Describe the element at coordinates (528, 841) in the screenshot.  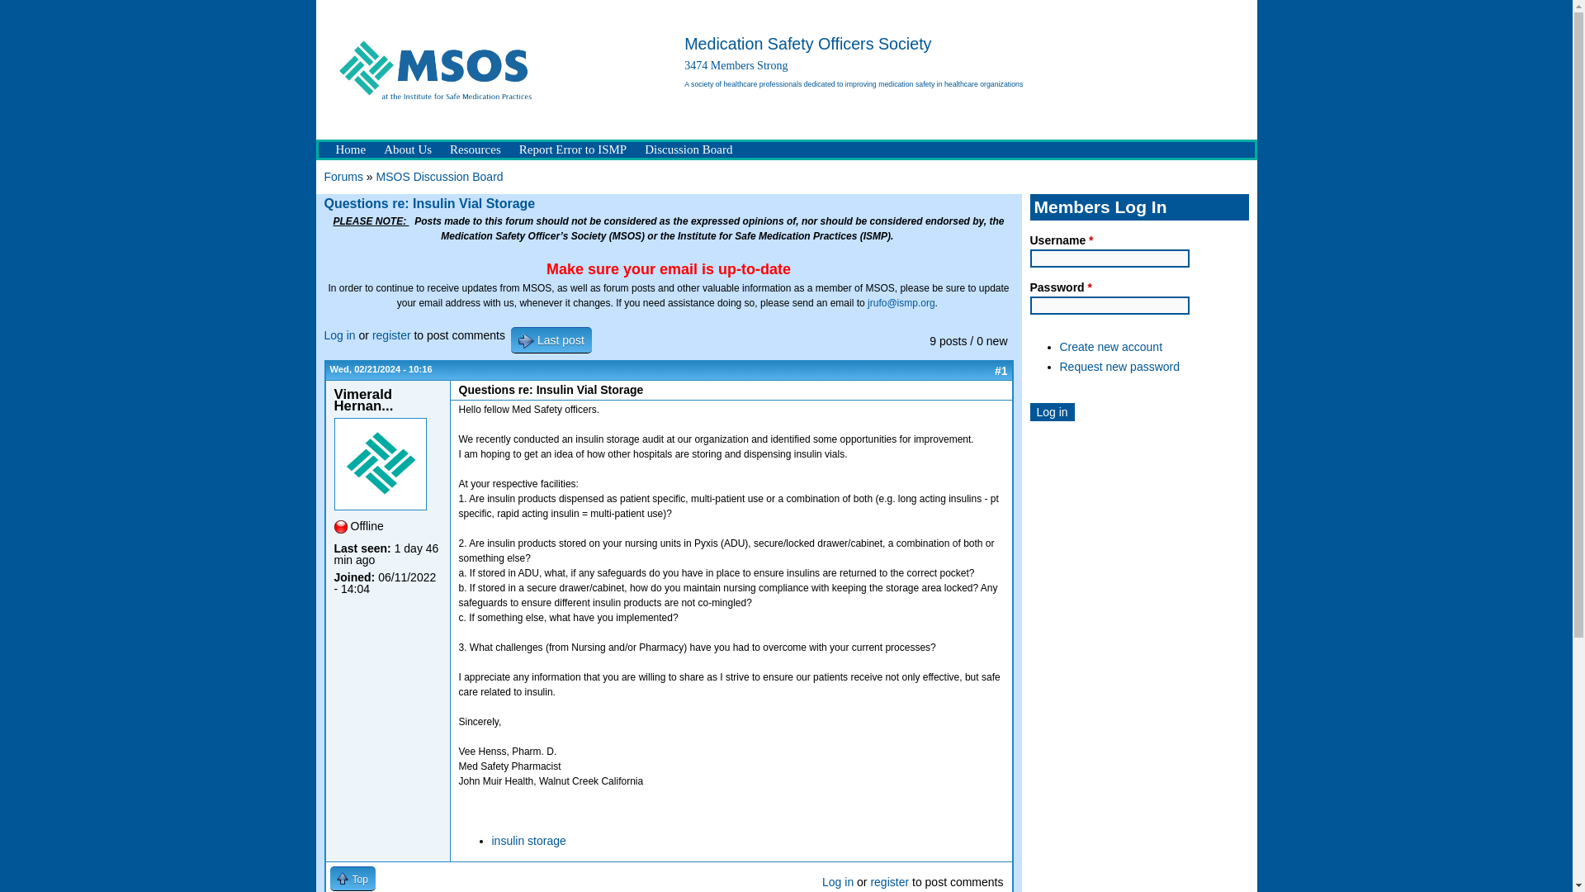
I see `insulin storage` at that location.